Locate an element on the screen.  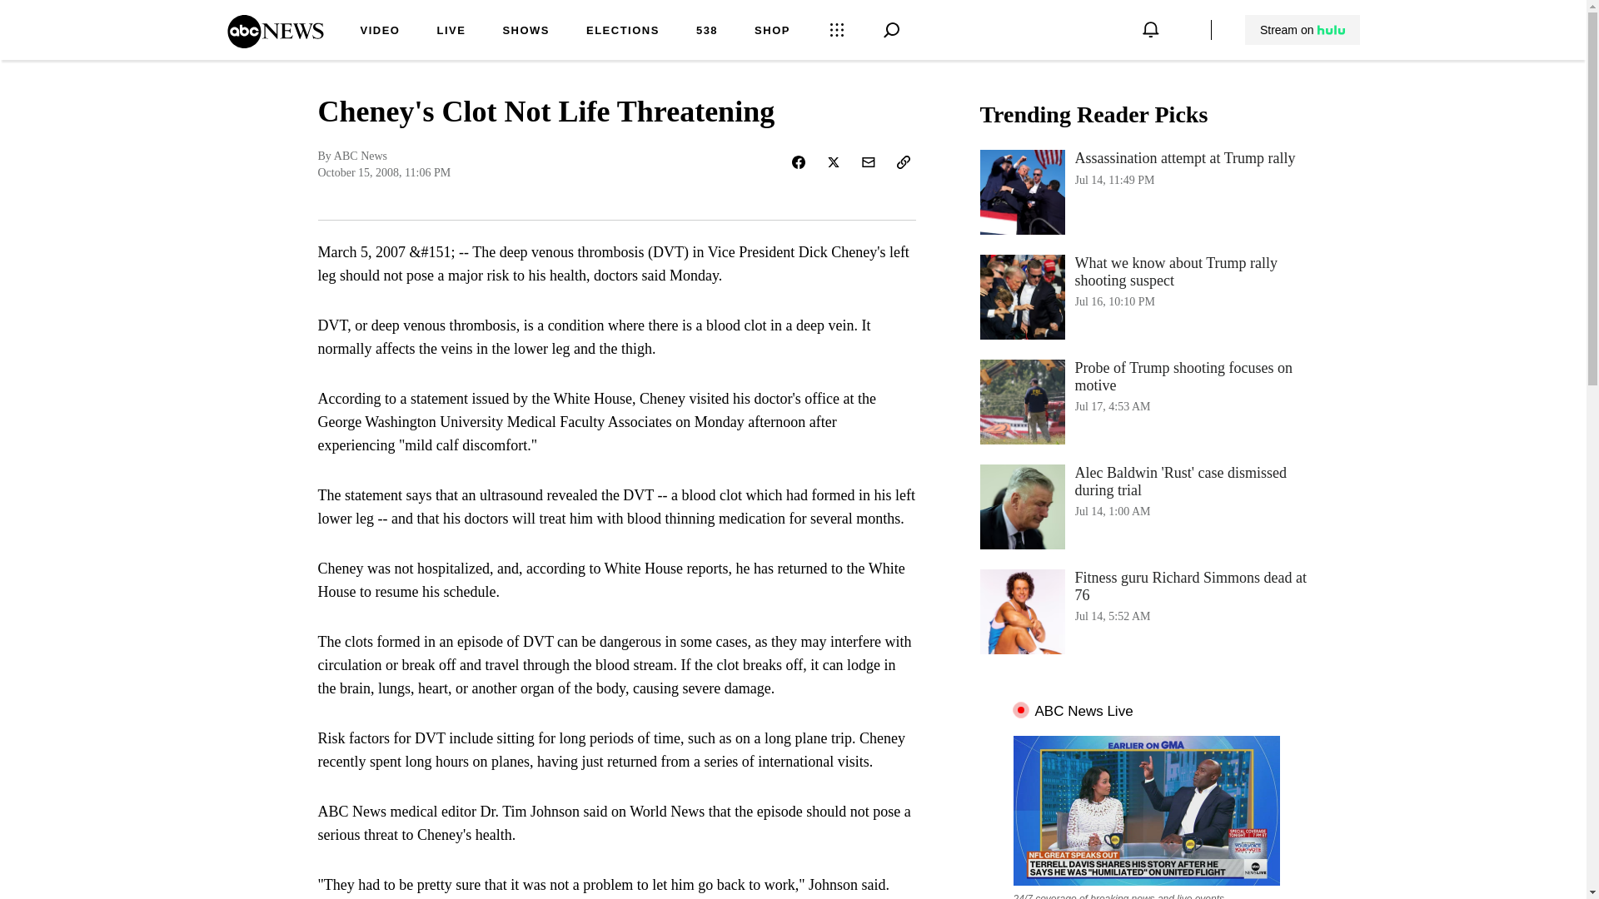
ELECTIONS is located at coordinates (623, 32).